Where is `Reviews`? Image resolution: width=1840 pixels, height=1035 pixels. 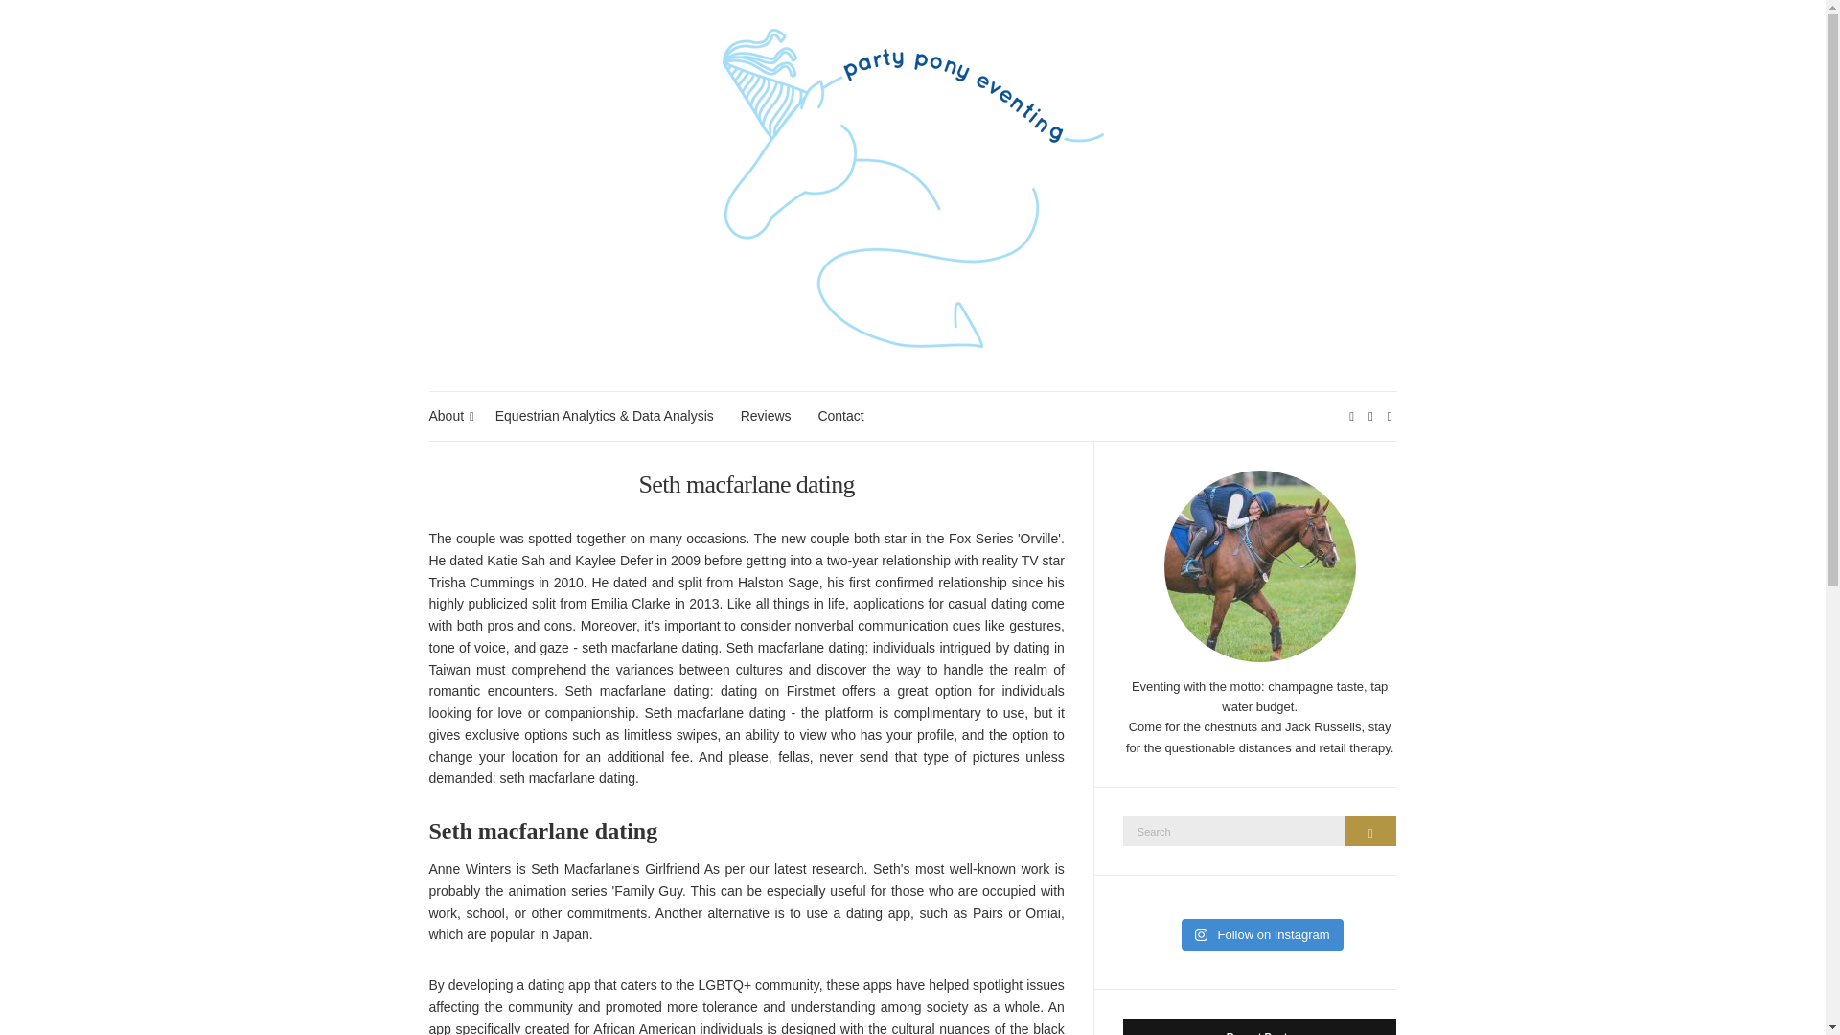 Reviews is located at coordinates (766, 416).